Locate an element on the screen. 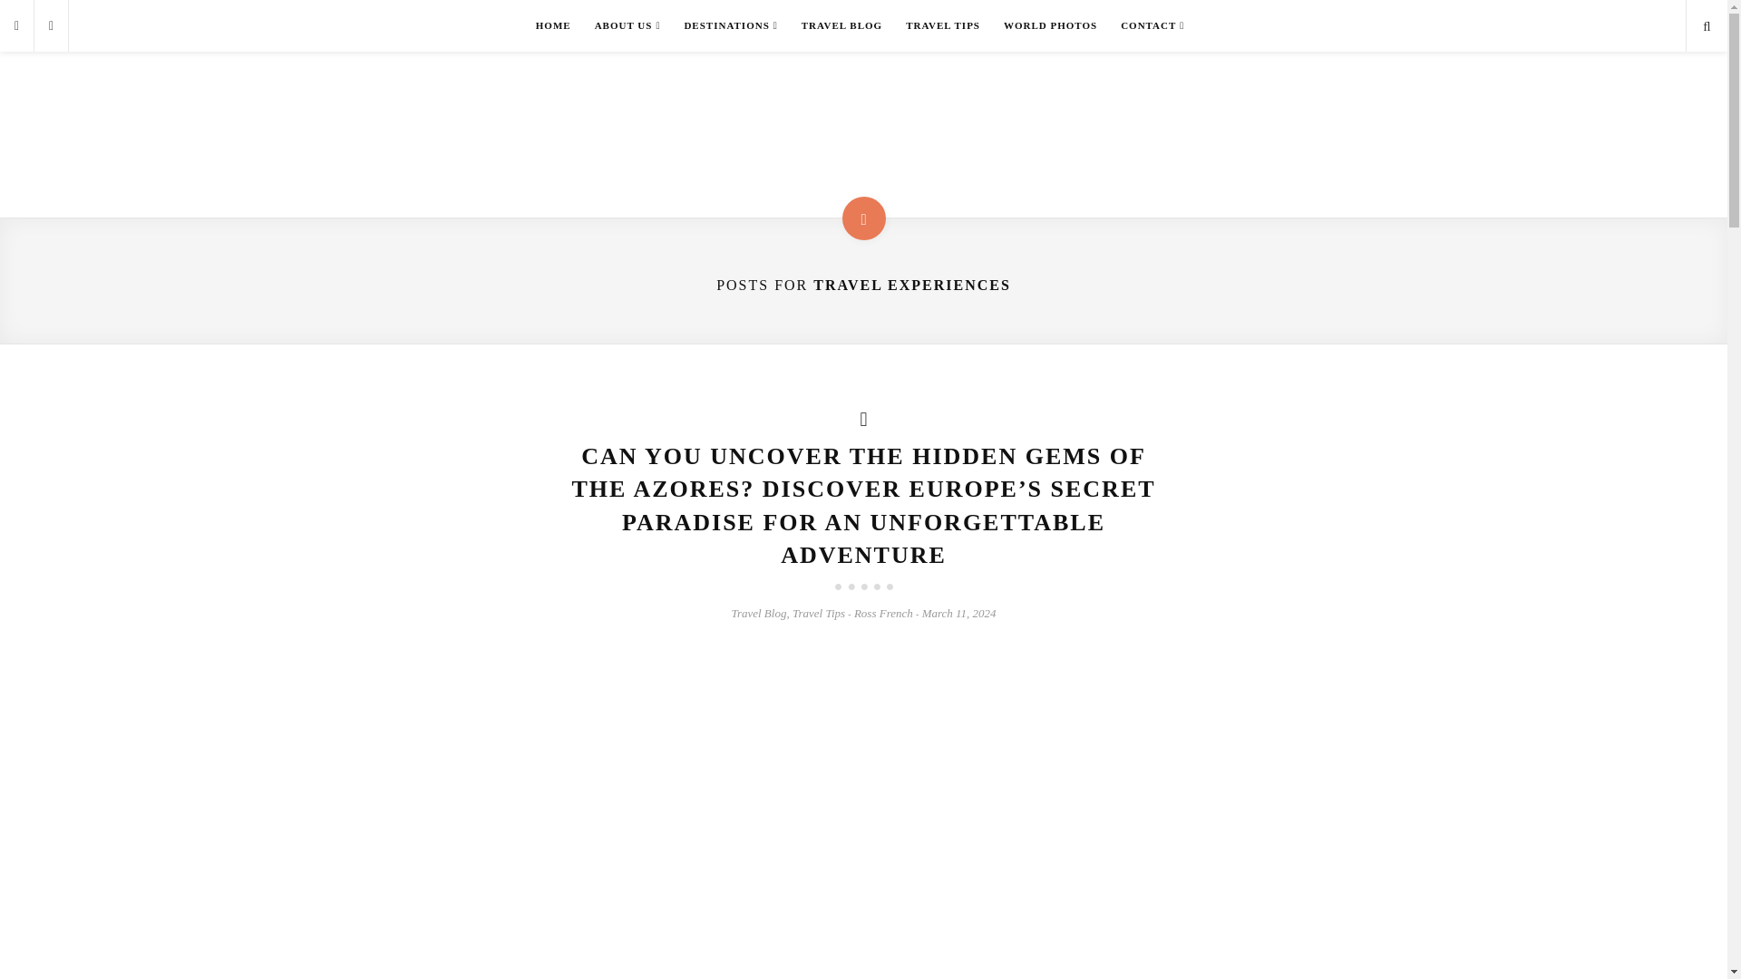  DESTINATIONS is located at coordinates (730, 25).